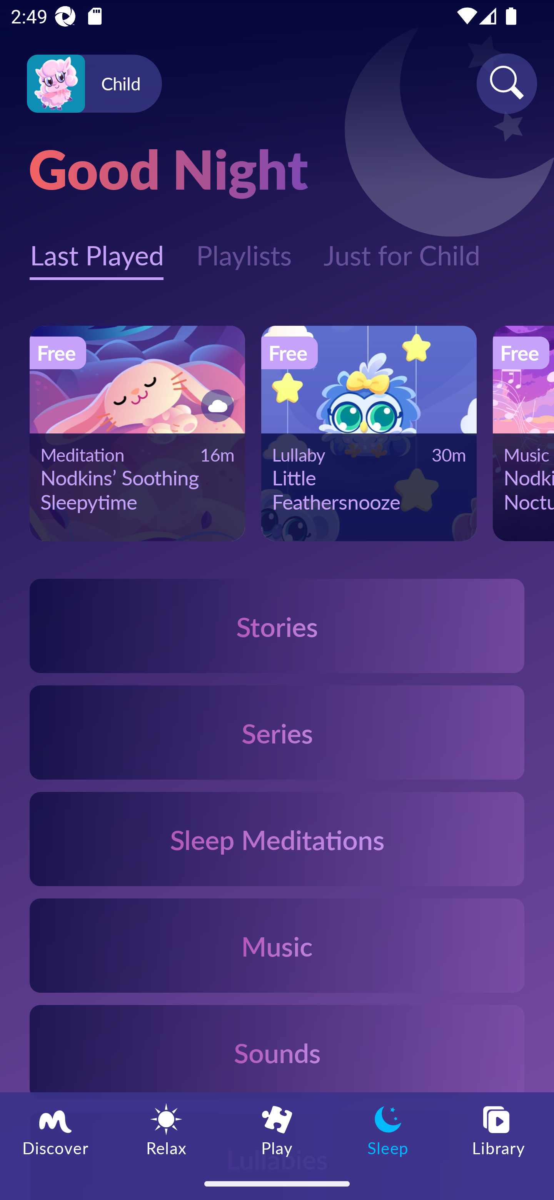 The height and width of the screenshot is (1200, 554). Describe the element at coordinates (55, 1130) in the screenshot. I see `Discover` at that location.